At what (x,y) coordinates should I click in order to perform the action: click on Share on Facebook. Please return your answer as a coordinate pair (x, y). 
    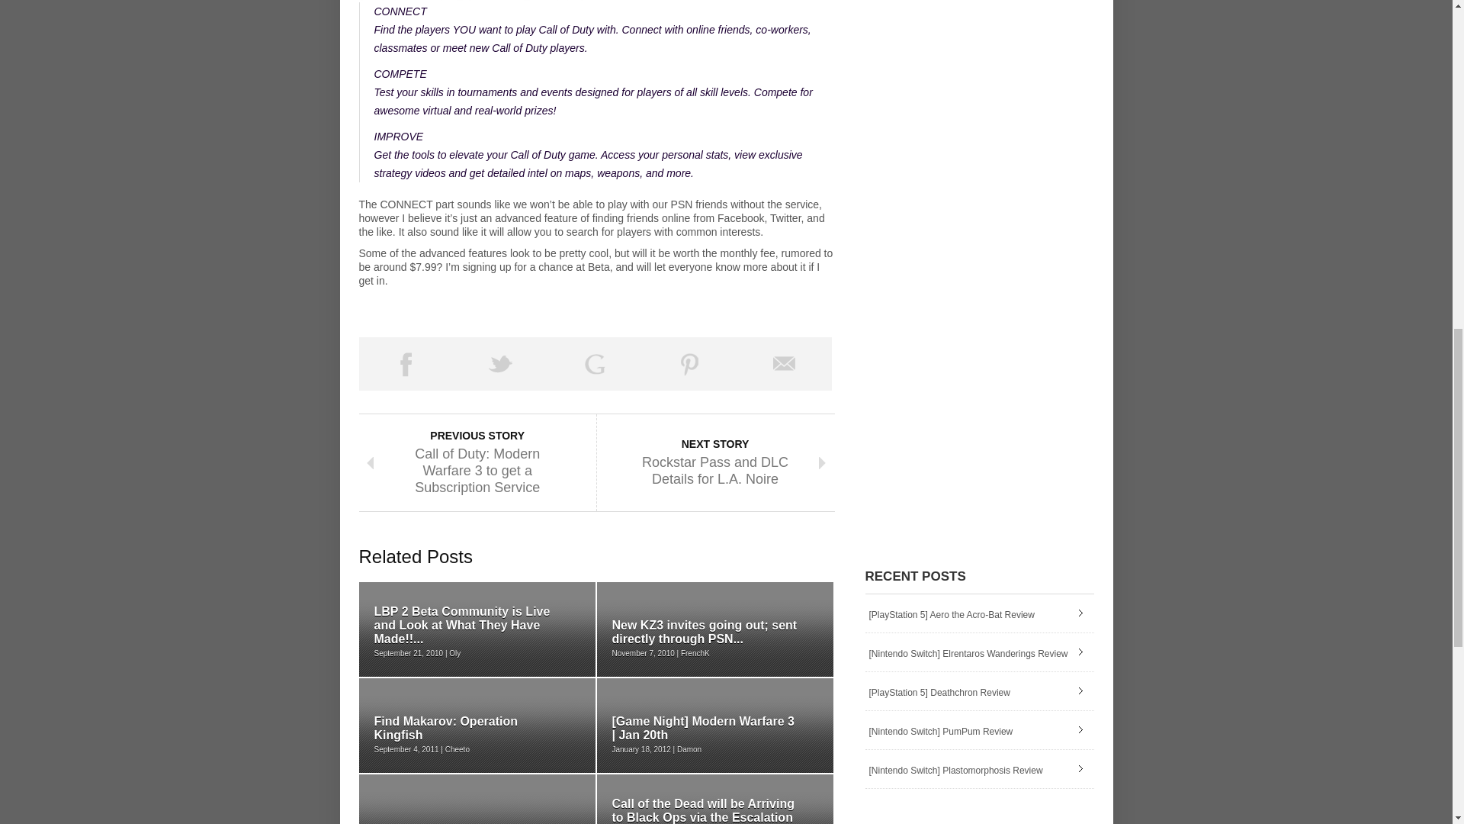
    Looking at the image, I should click on (406, 363).